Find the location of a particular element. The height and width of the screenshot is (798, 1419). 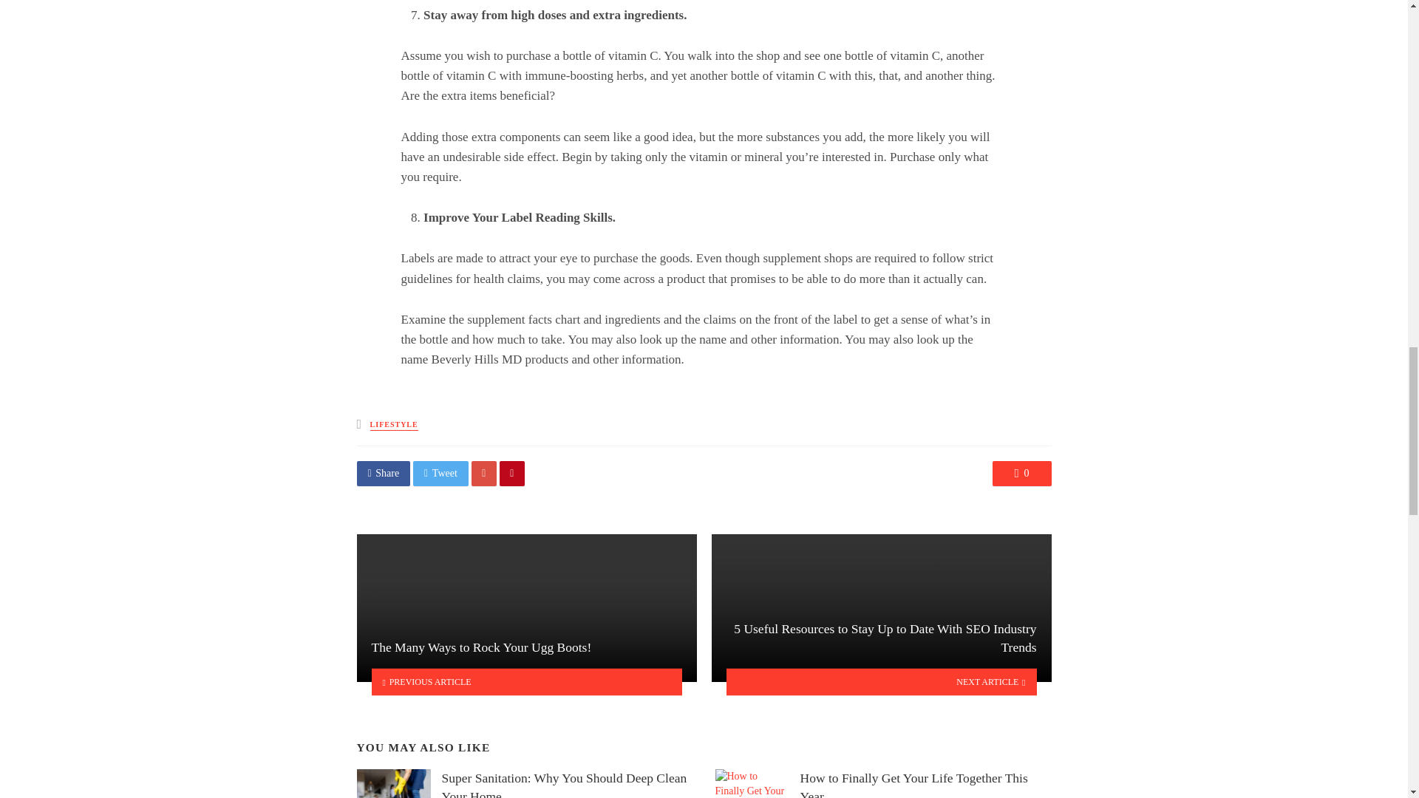

PREVIOUS ARTICLE is located at coordinates (526, 681).